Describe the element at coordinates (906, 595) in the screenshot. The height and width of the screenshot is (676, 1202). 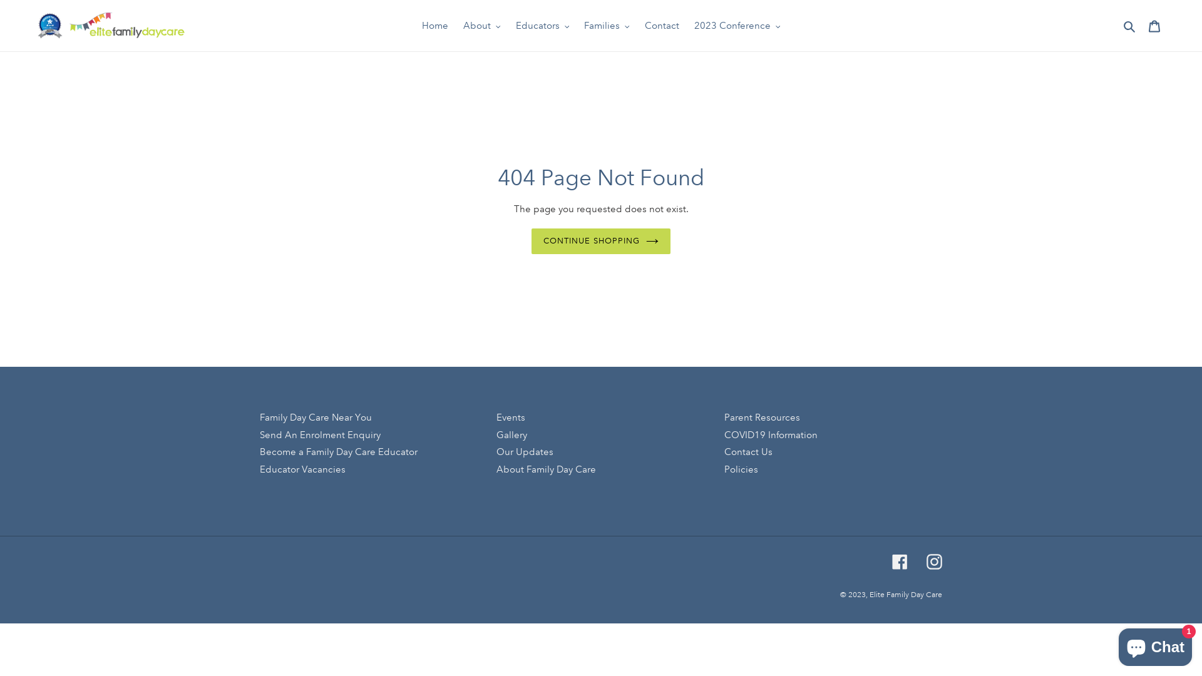
I see `Elite Family Day Care` at that location.